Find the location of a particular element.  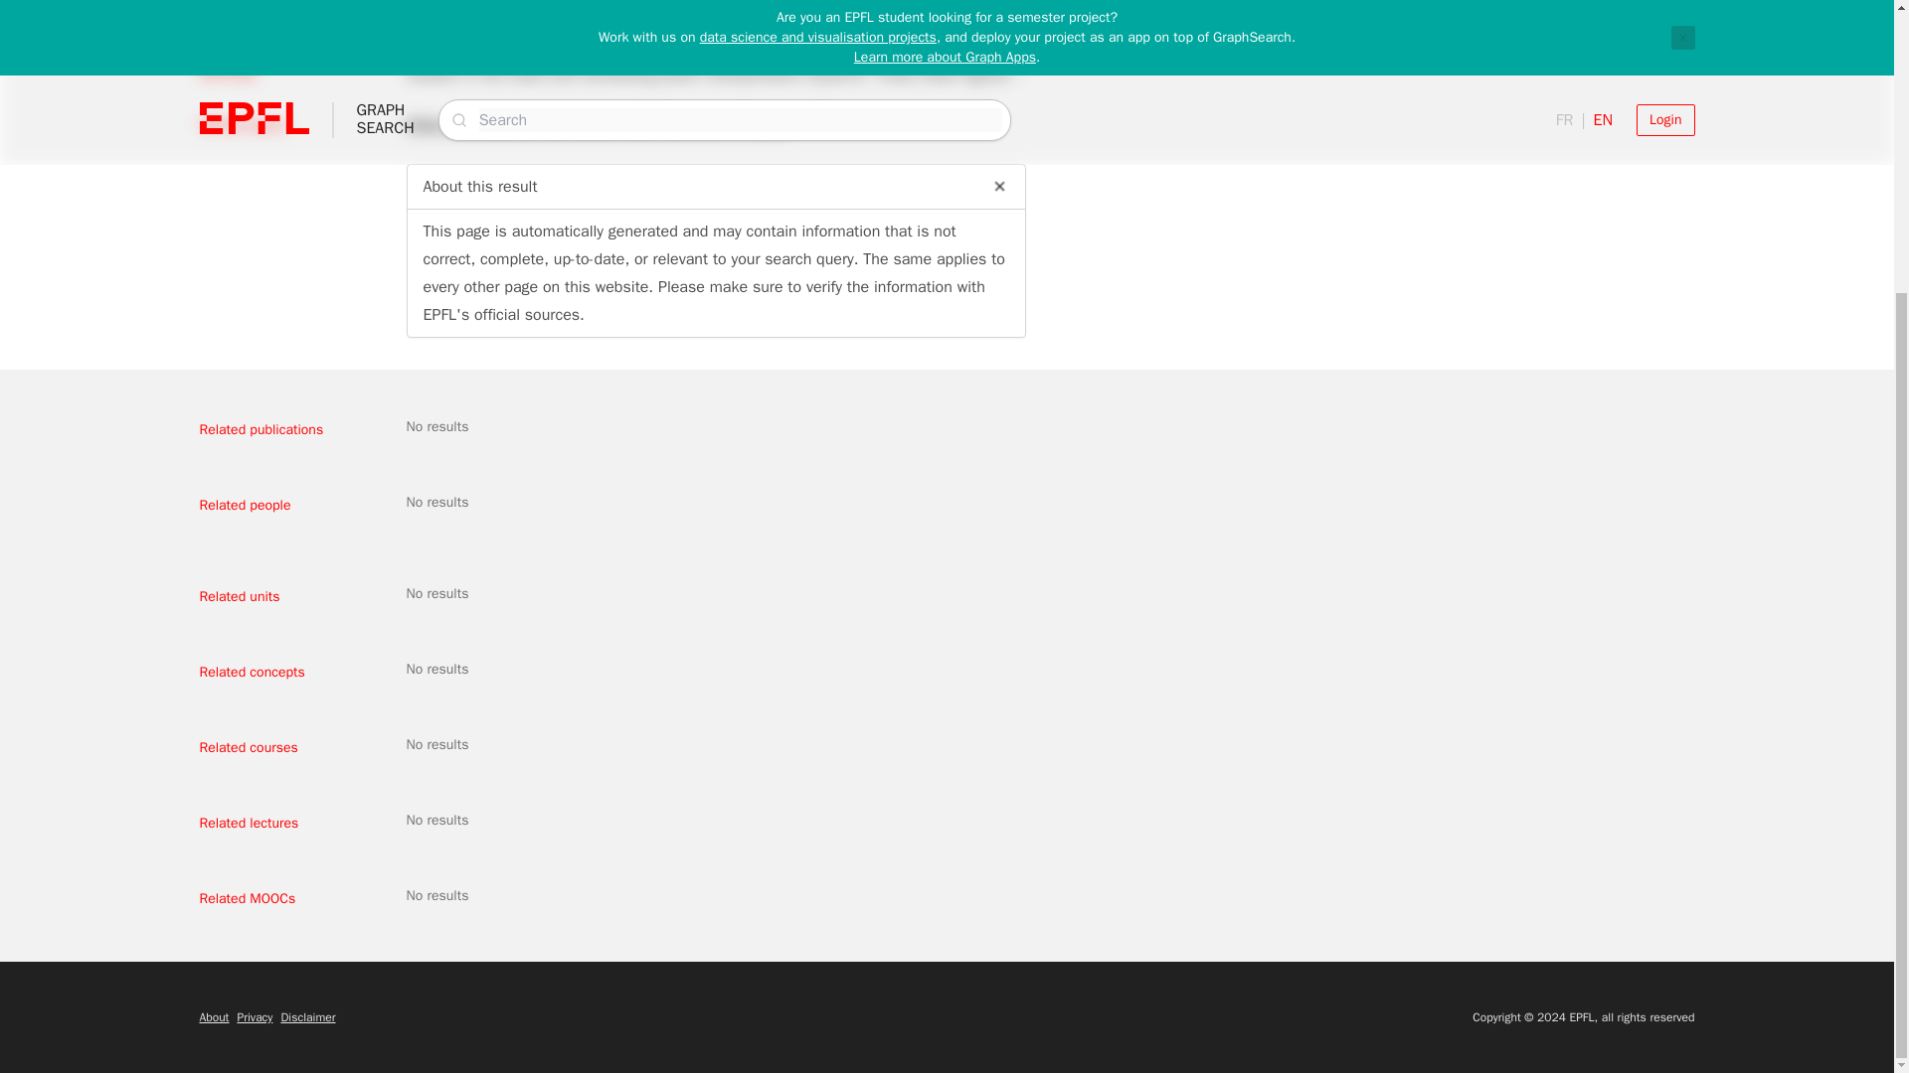

Disclaimer is located at coordinates (308, 1017).